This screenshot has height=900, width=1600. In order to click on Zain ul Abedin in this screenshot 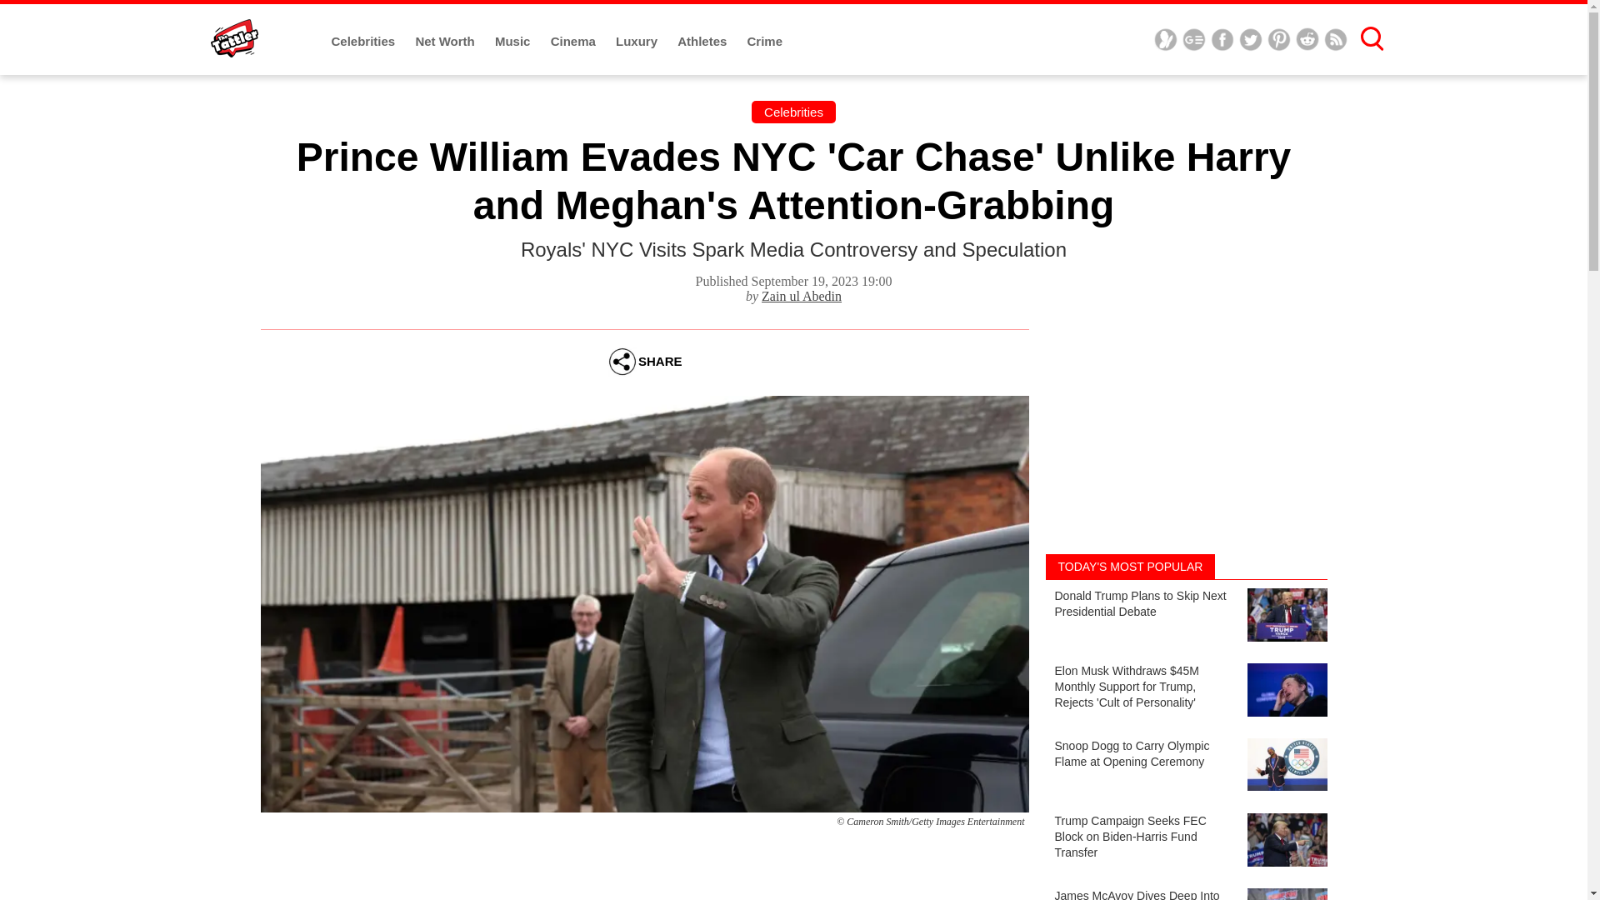, I will do `click(801, 295)`.